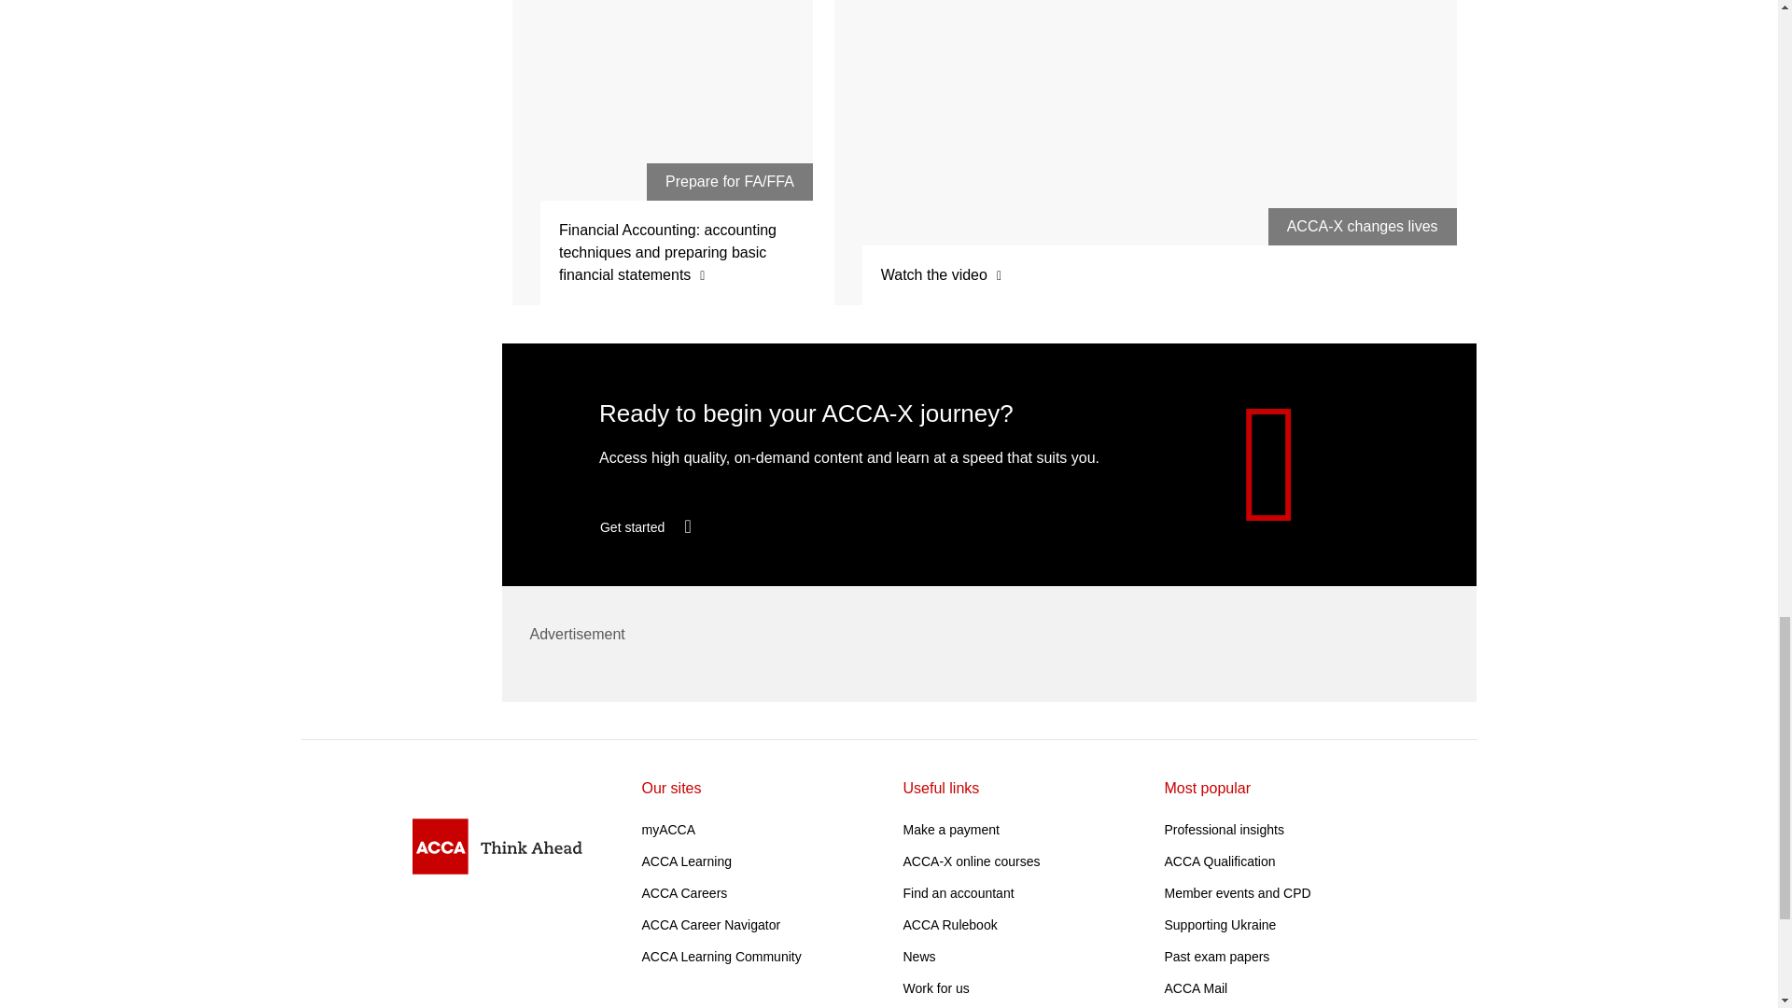 This screenshot has width=1792, height=1008. I want to click on myACCA, so click(668, 830).